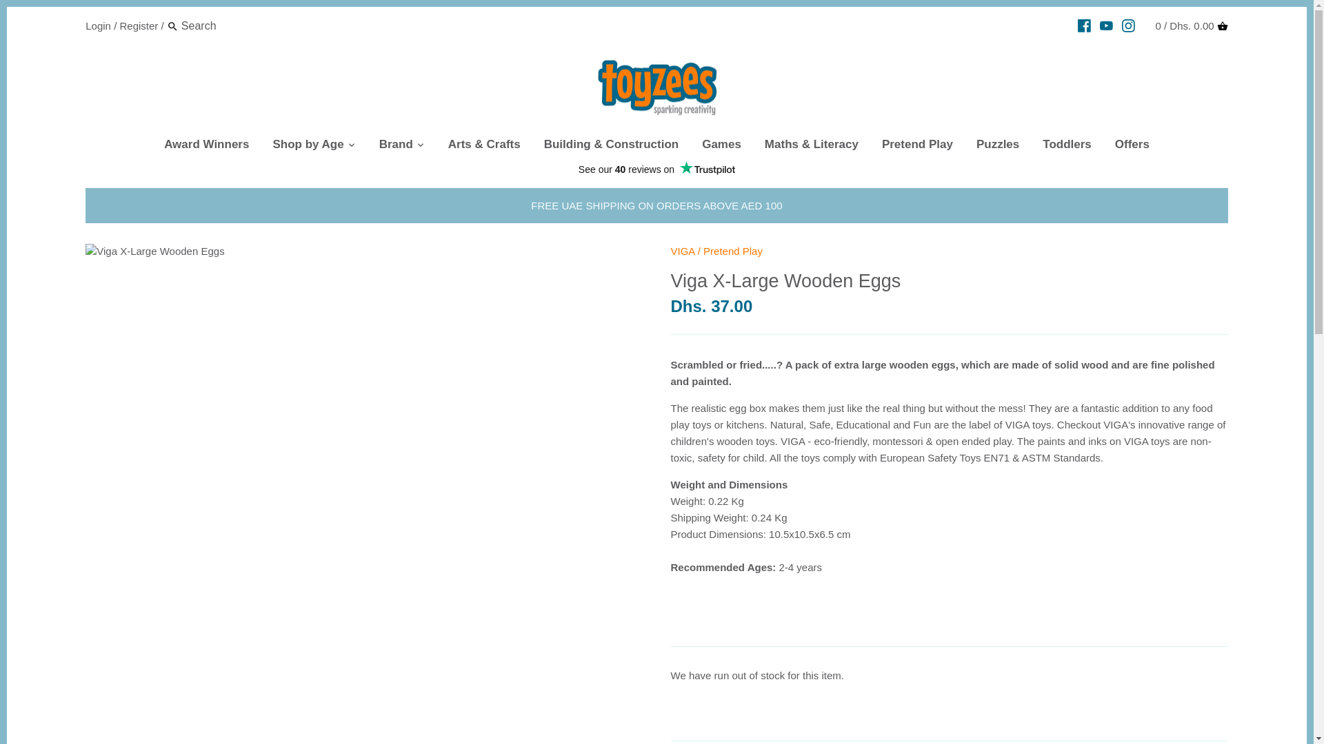 The width and height of the screenshot is (1324, 744). I want to click on Brand, so click(396, 147).